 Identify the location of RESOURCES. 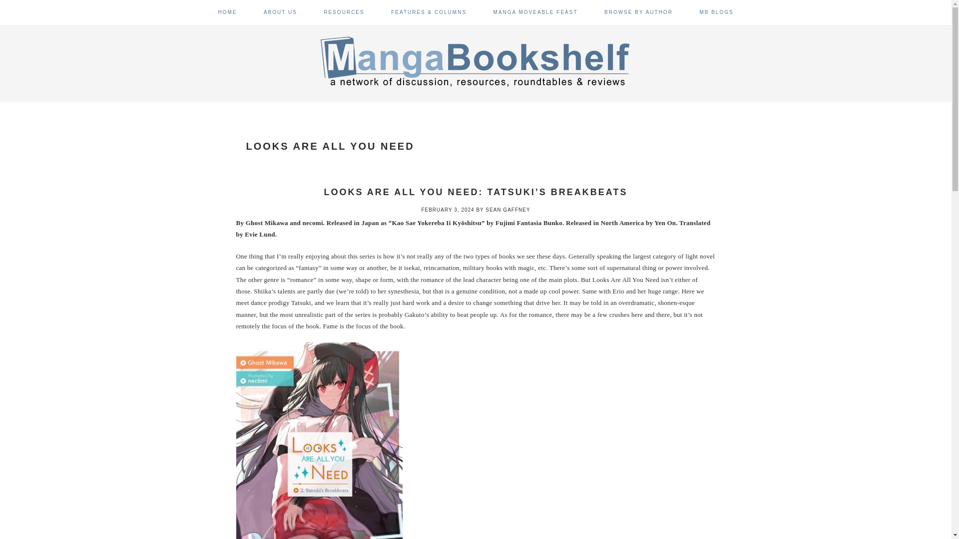
(344, 12).